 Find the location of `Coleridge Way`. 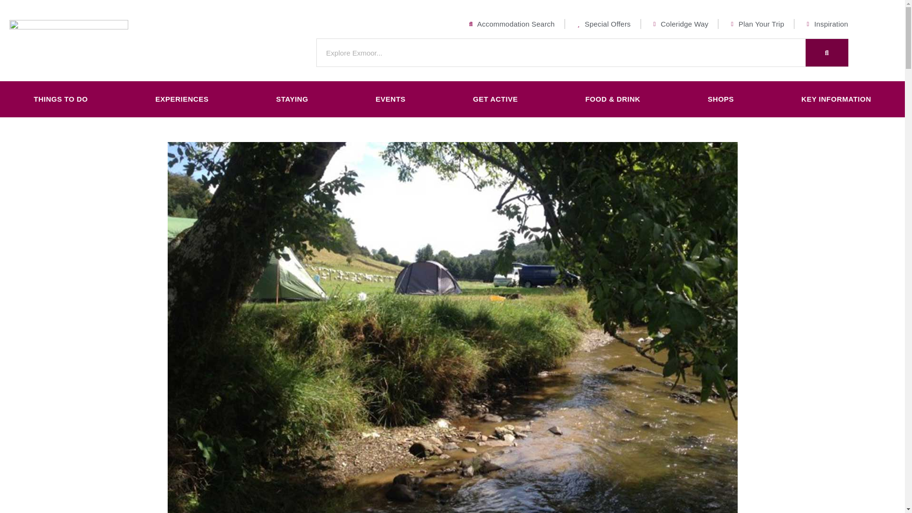

Coleridge Way is located at coordinates (679, 24).